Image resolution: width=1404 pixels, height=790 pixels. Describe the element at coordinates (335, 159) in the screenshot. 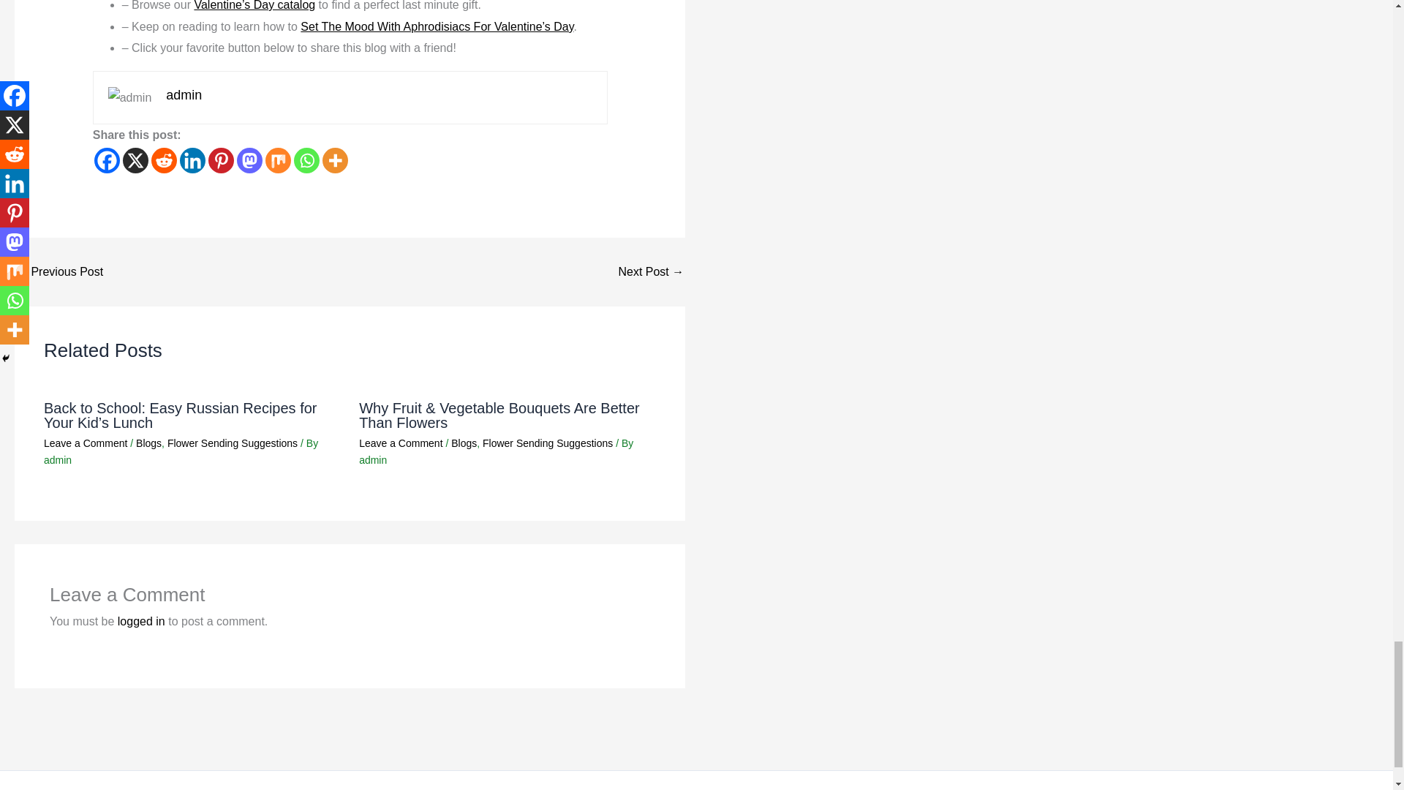

I see `More` at that location.